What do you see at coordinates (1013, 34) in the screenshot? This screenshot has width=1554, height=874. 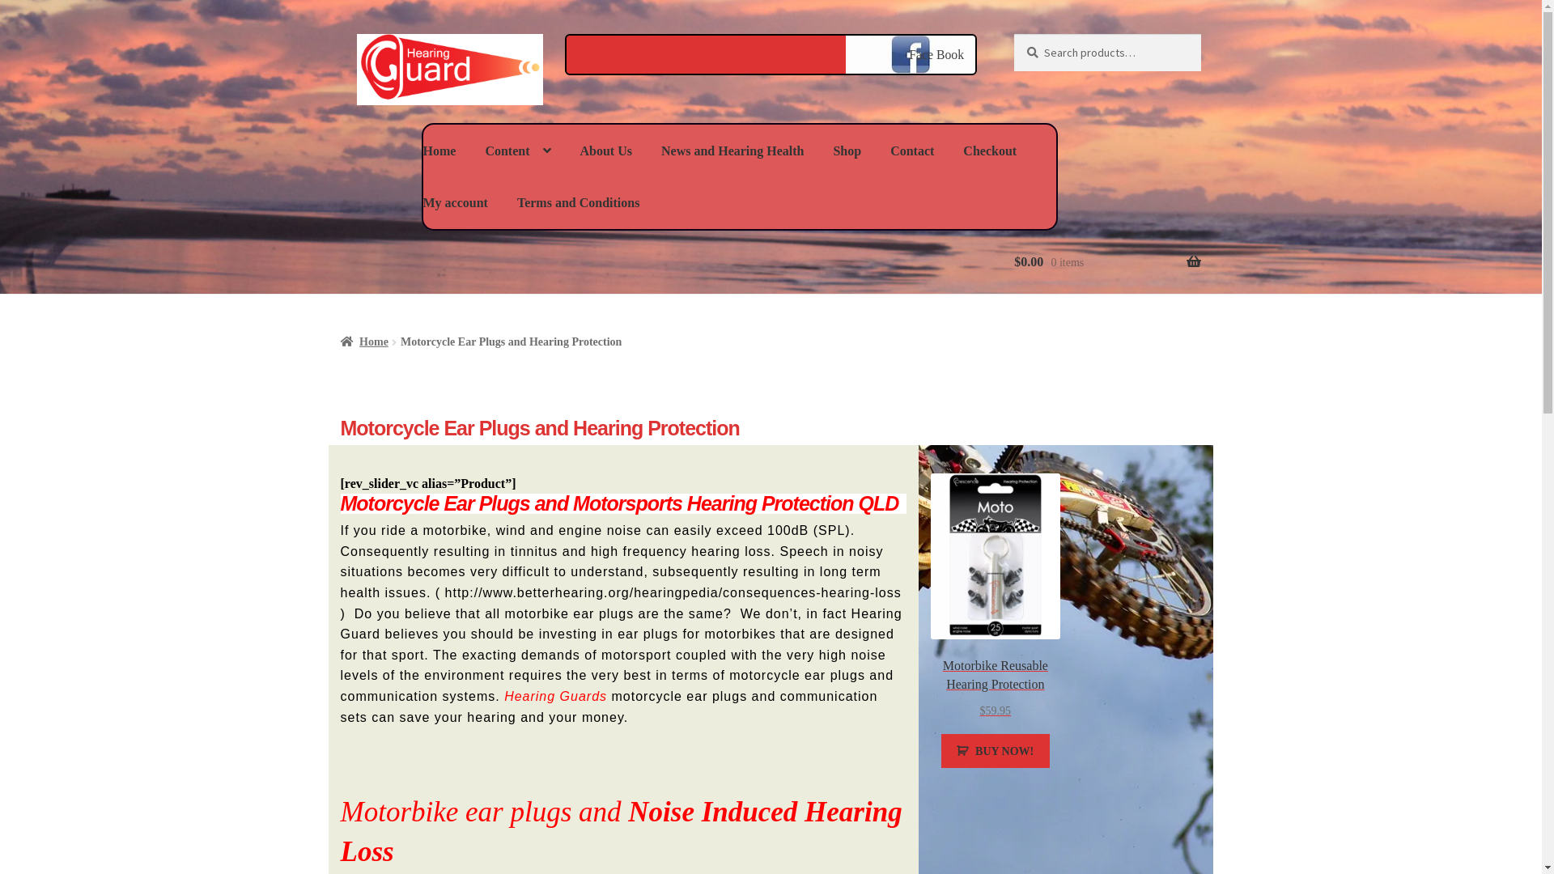 I see `Search` at bounding box center [1013, 34].